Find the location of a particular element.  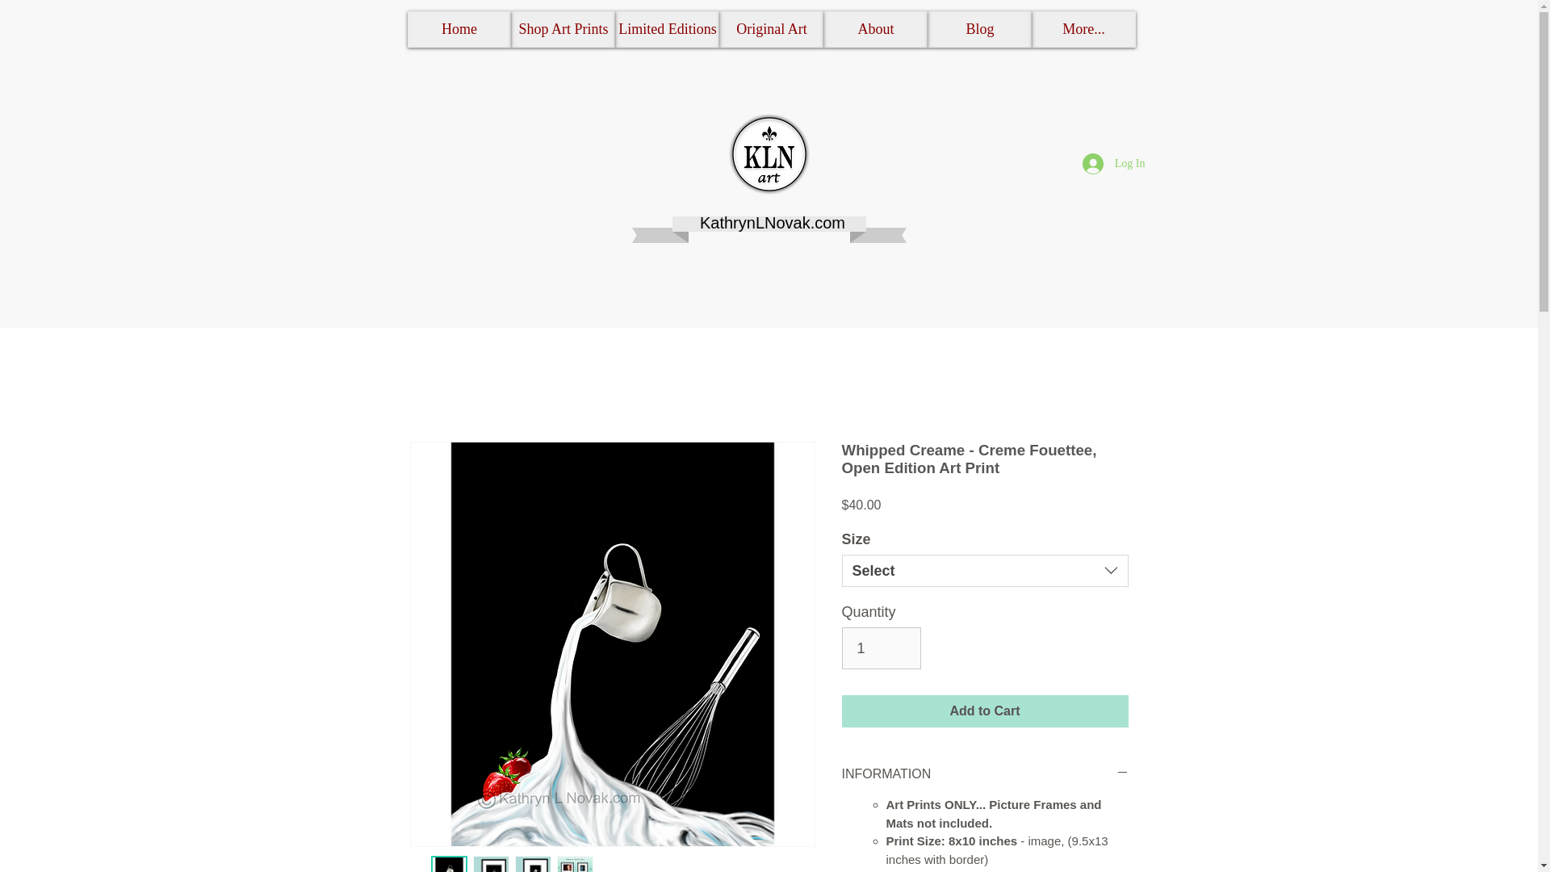

Limited Editions is located at coordinates (667, 29).